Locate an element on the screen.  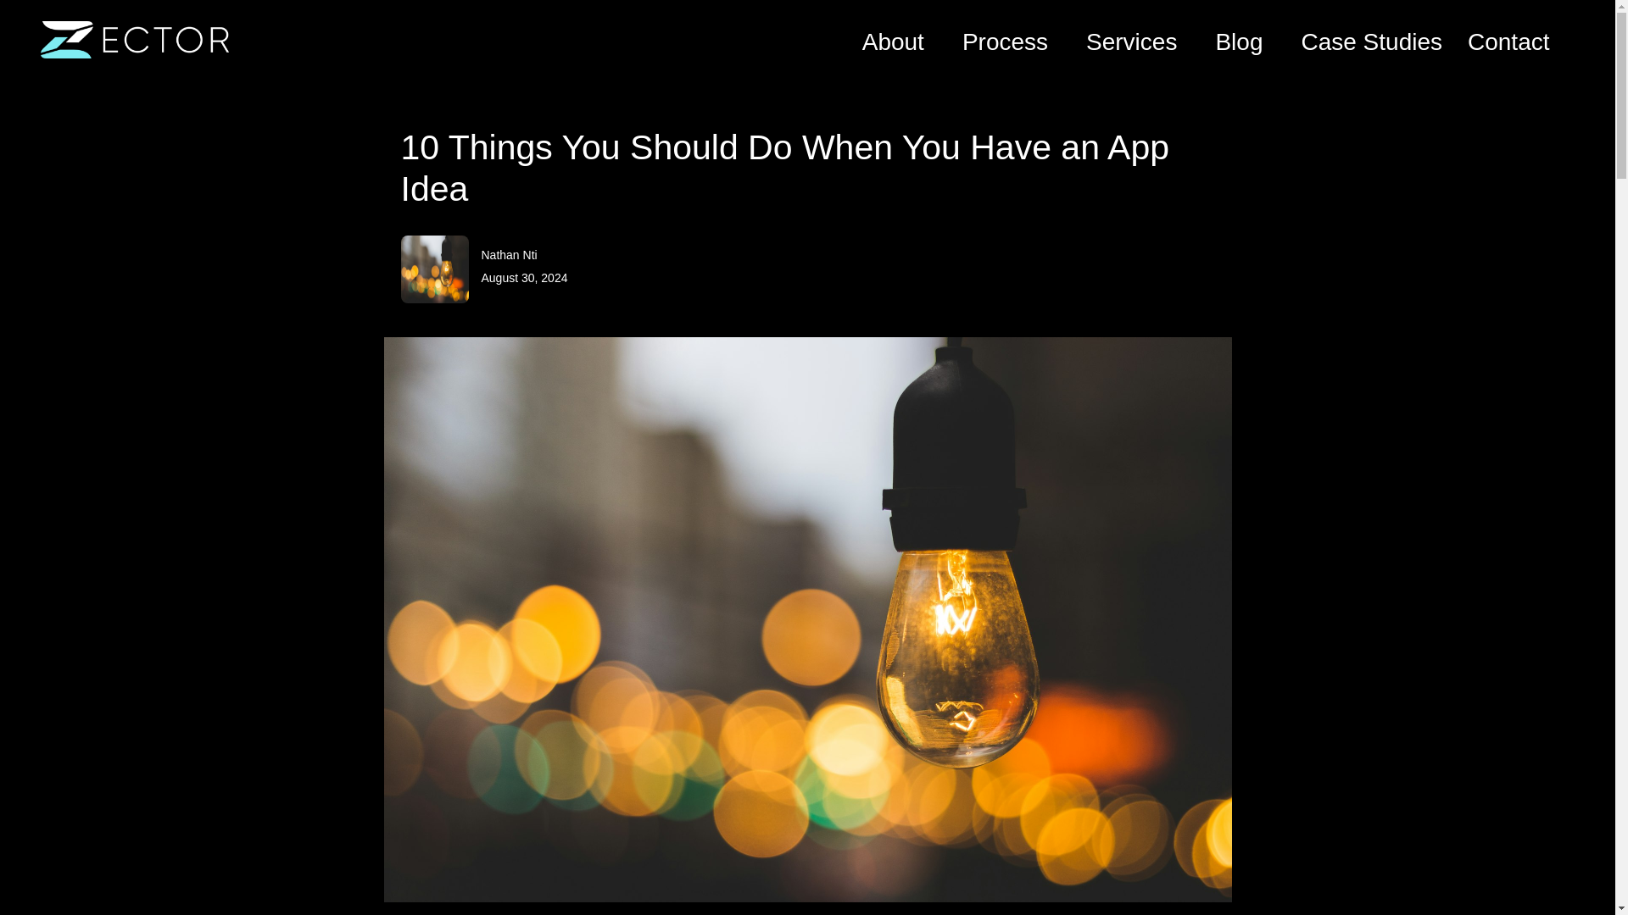
Services is located at coordinates (1138, 42).